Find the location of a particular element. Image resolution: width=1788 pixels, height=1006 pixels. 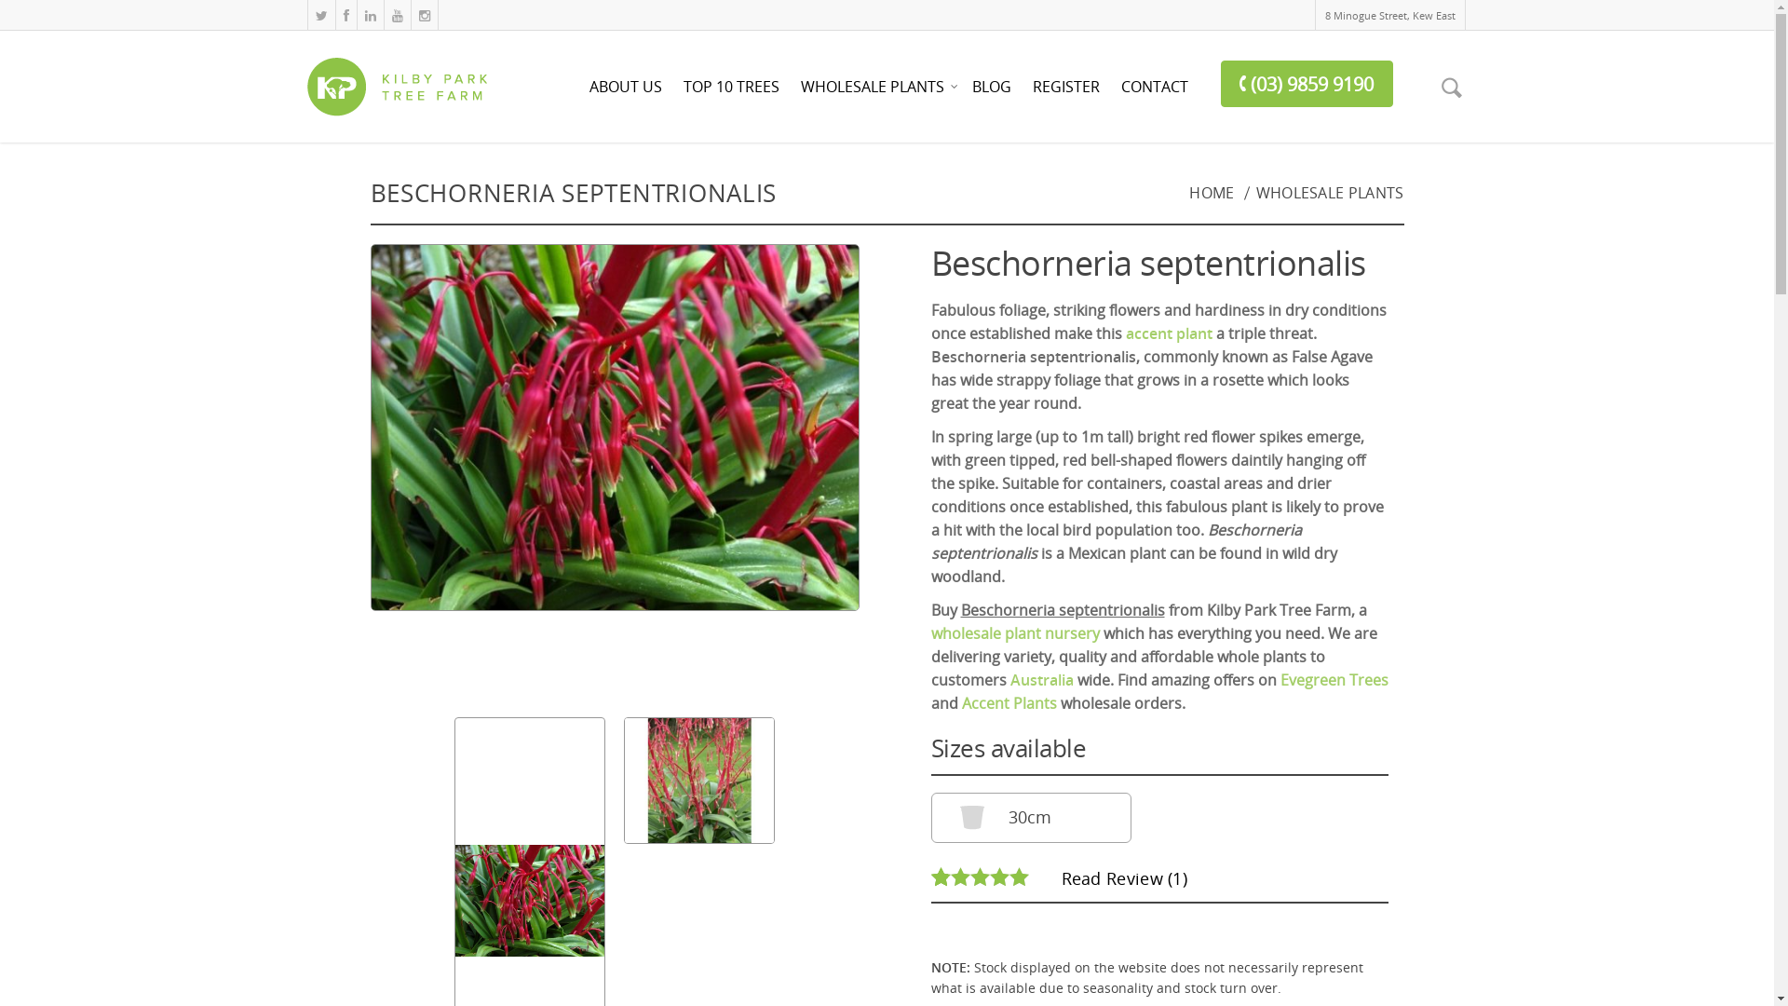

8 Minogue Street, Kew East is located at coordinates (1390, 15).